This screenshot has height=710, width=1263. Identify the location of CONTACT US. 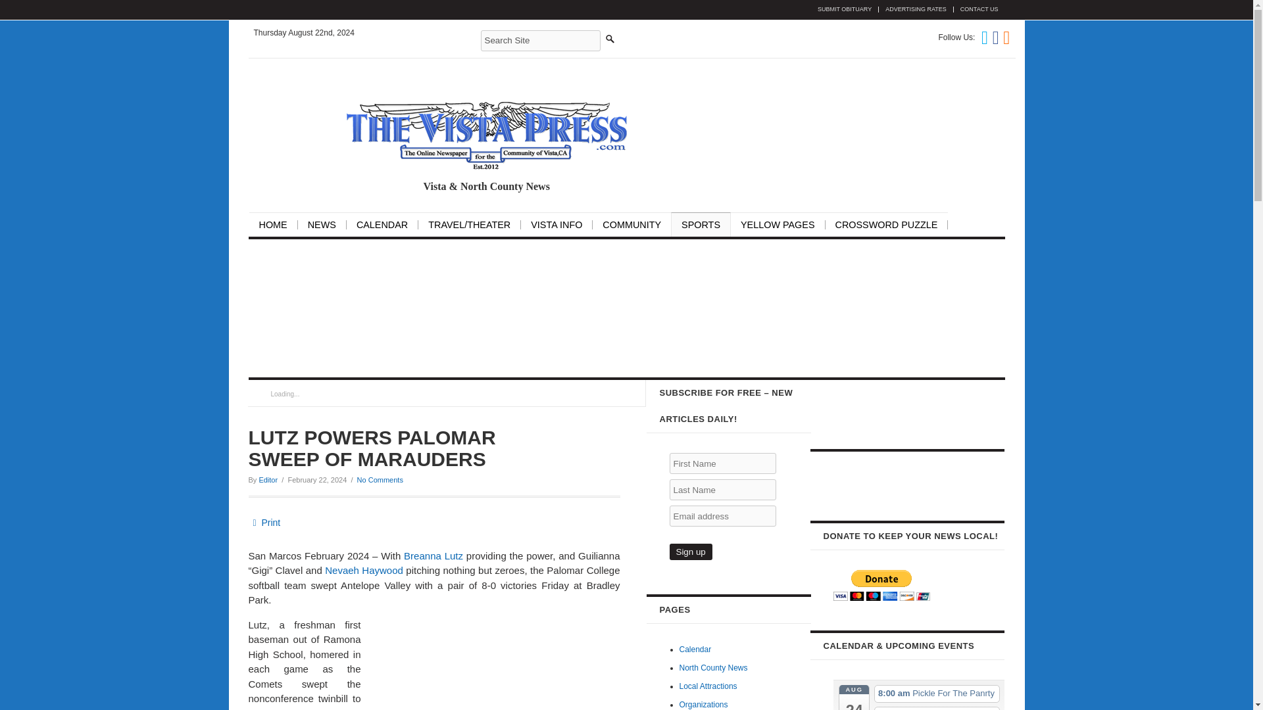
(976, 9).